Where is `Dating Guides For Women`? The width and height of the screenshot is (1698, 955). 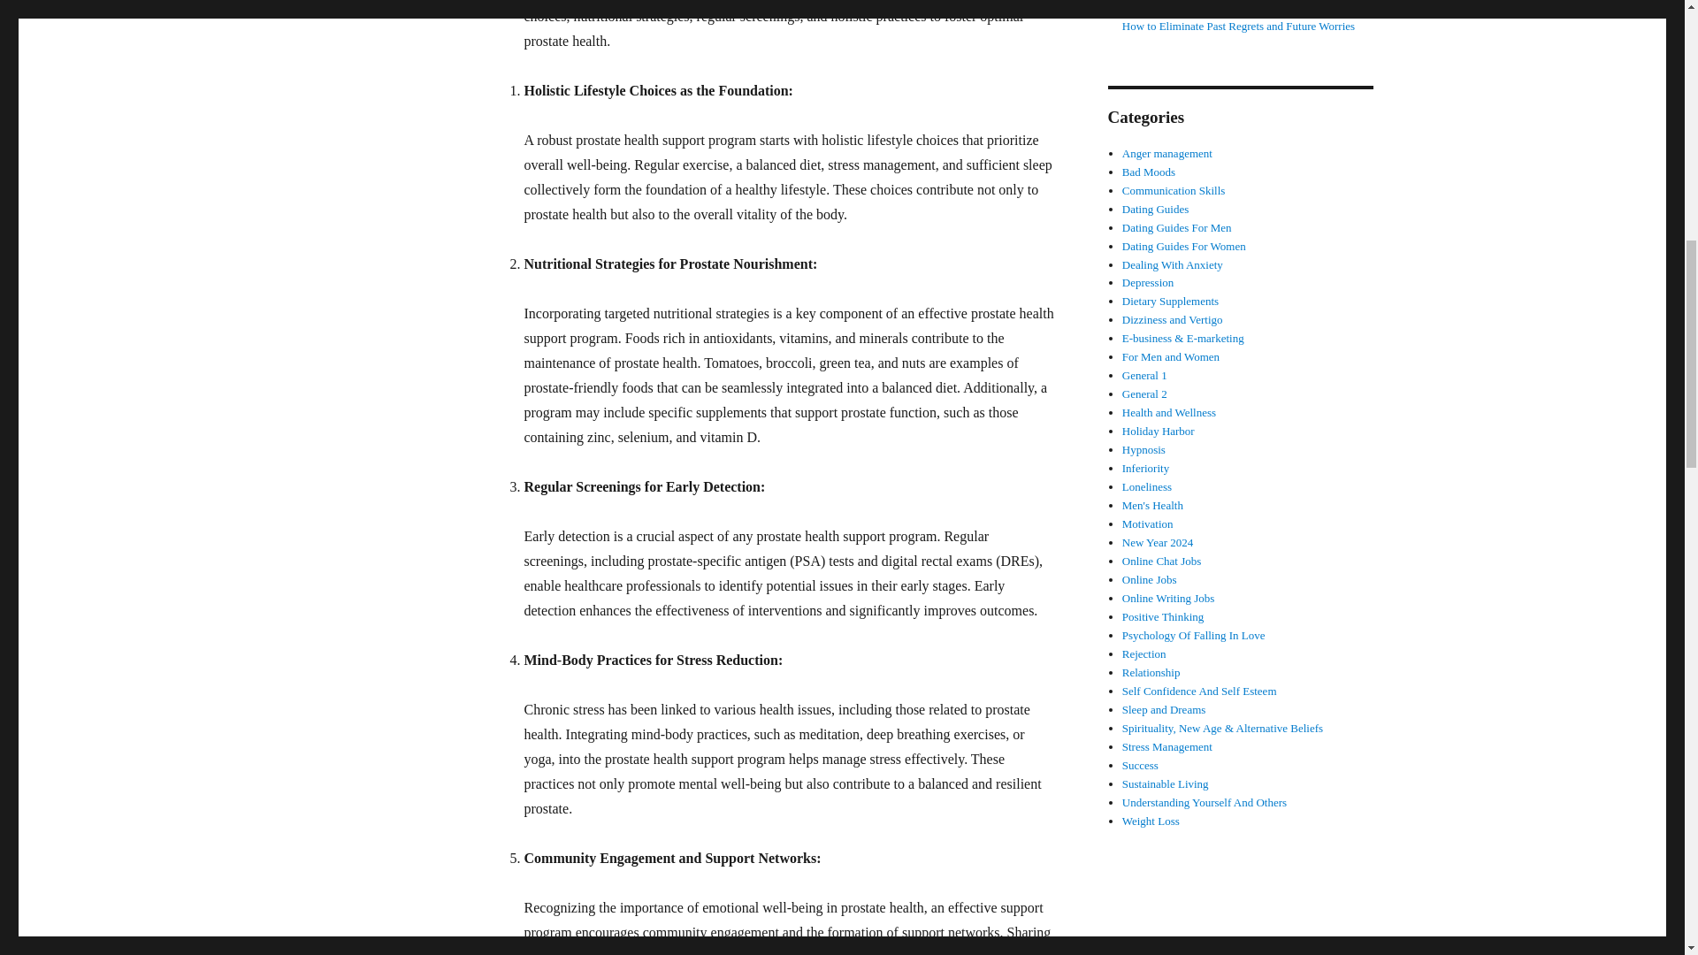
Dating Guides For Women is located at coordinates (1184, 246).